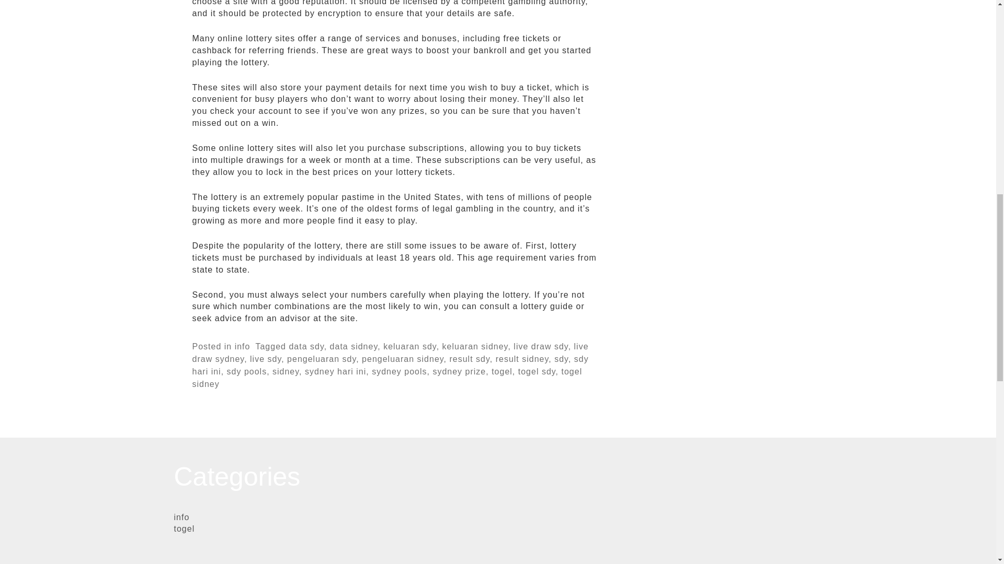 This screenshot has width=1004, height=564. I want to click on sidney, so click(286, 372).